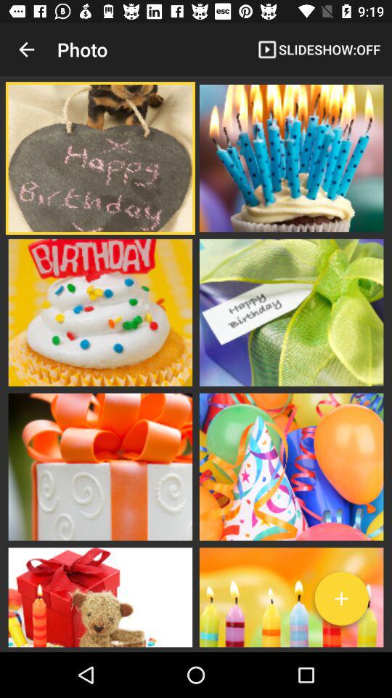 The image size is (392, 698). Describe the element at coordinates (26, 49) in the screenshot. I see `open icon next to photo app` at that location.